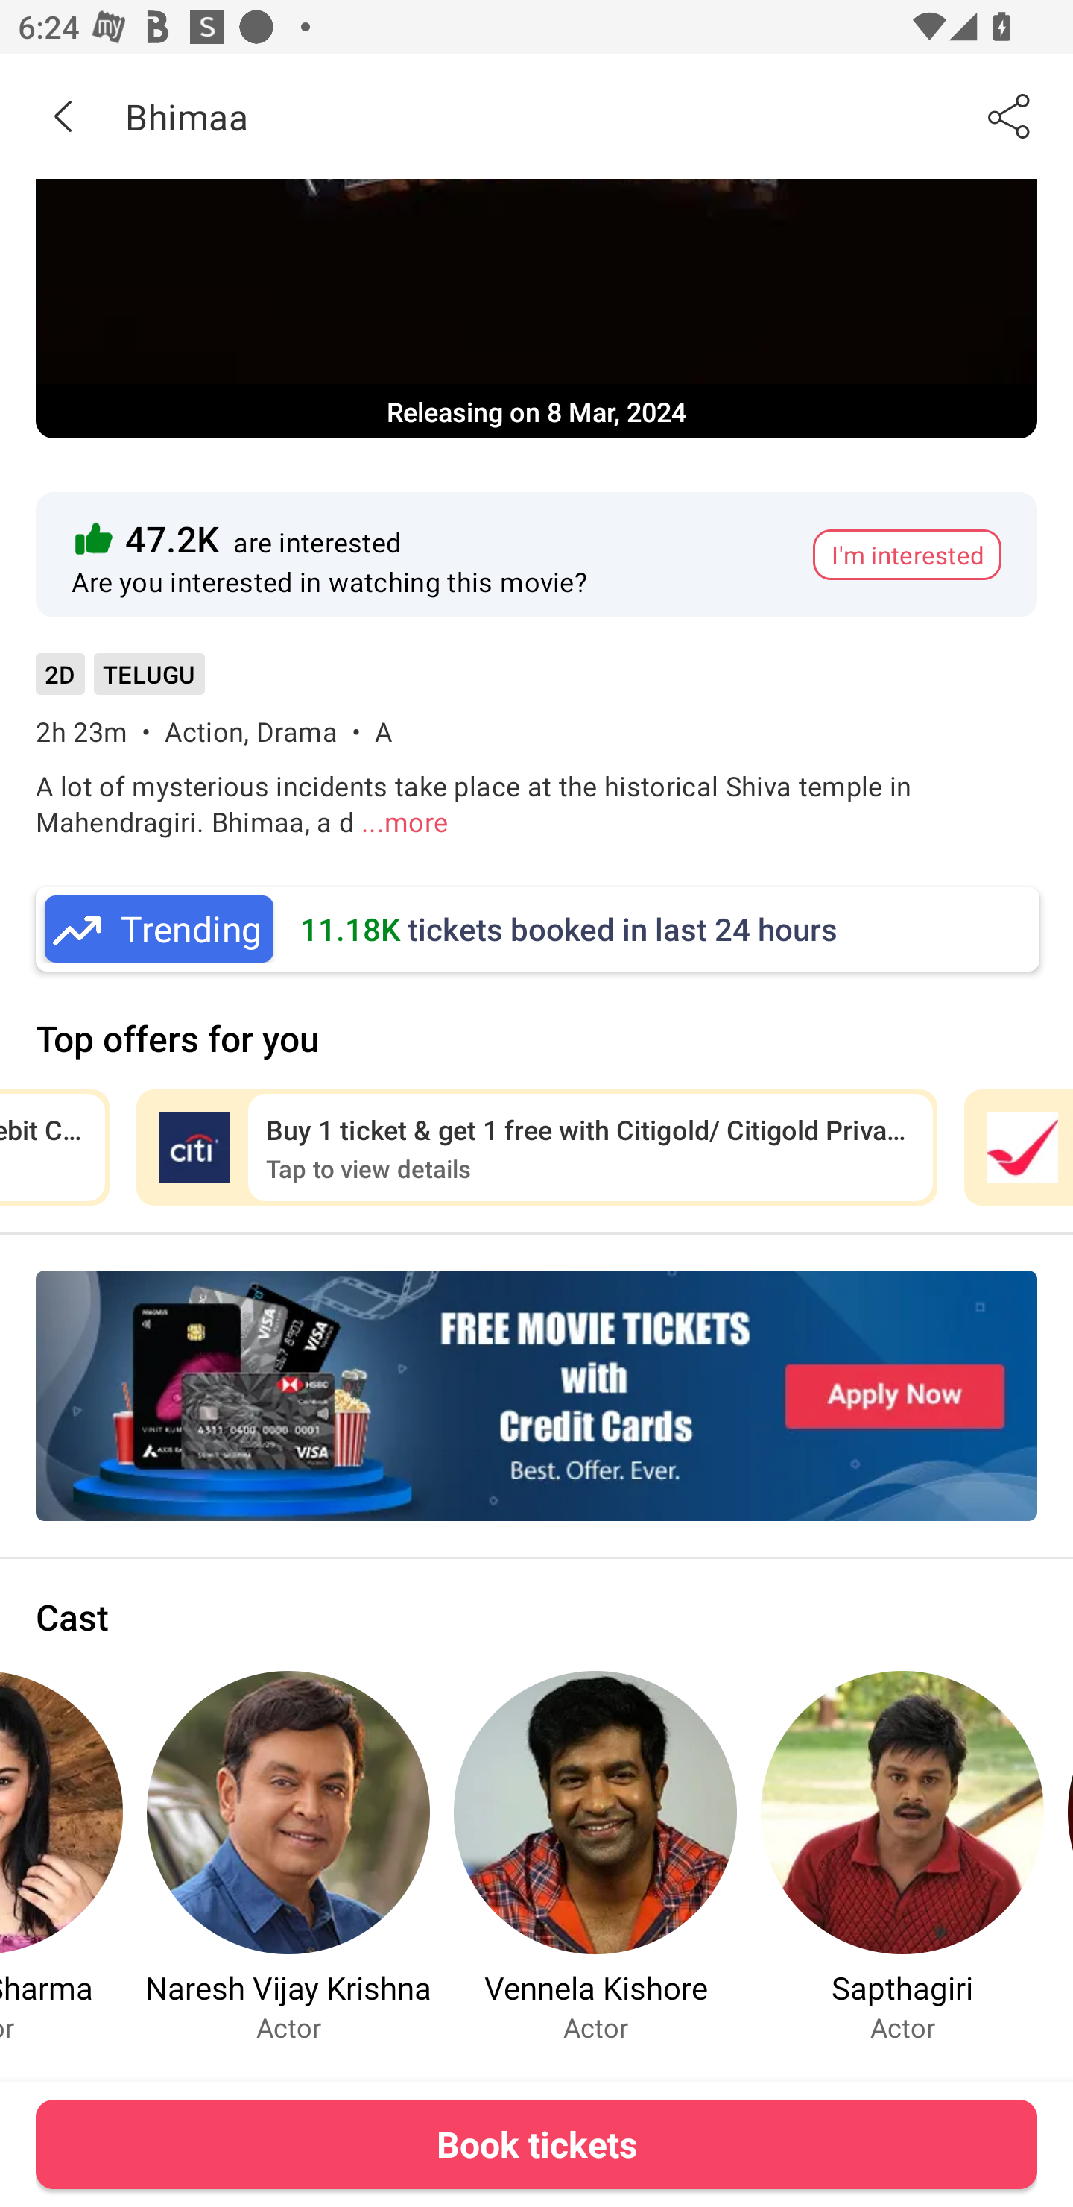 This screenshot has width=1073, height=2207. Describe the element at coordinates (536, 309) in the screenshot. I see `Movie Banner Releasing on 8 Mar, 2024` at that location.